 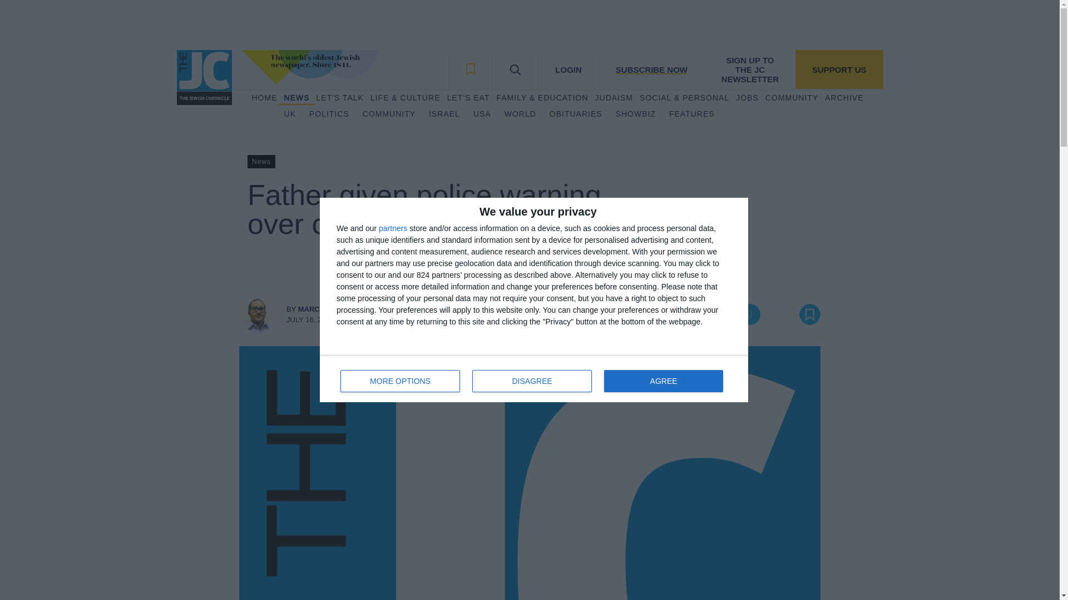 I want to click on COMMUNITY, so click(x=534, y=379).